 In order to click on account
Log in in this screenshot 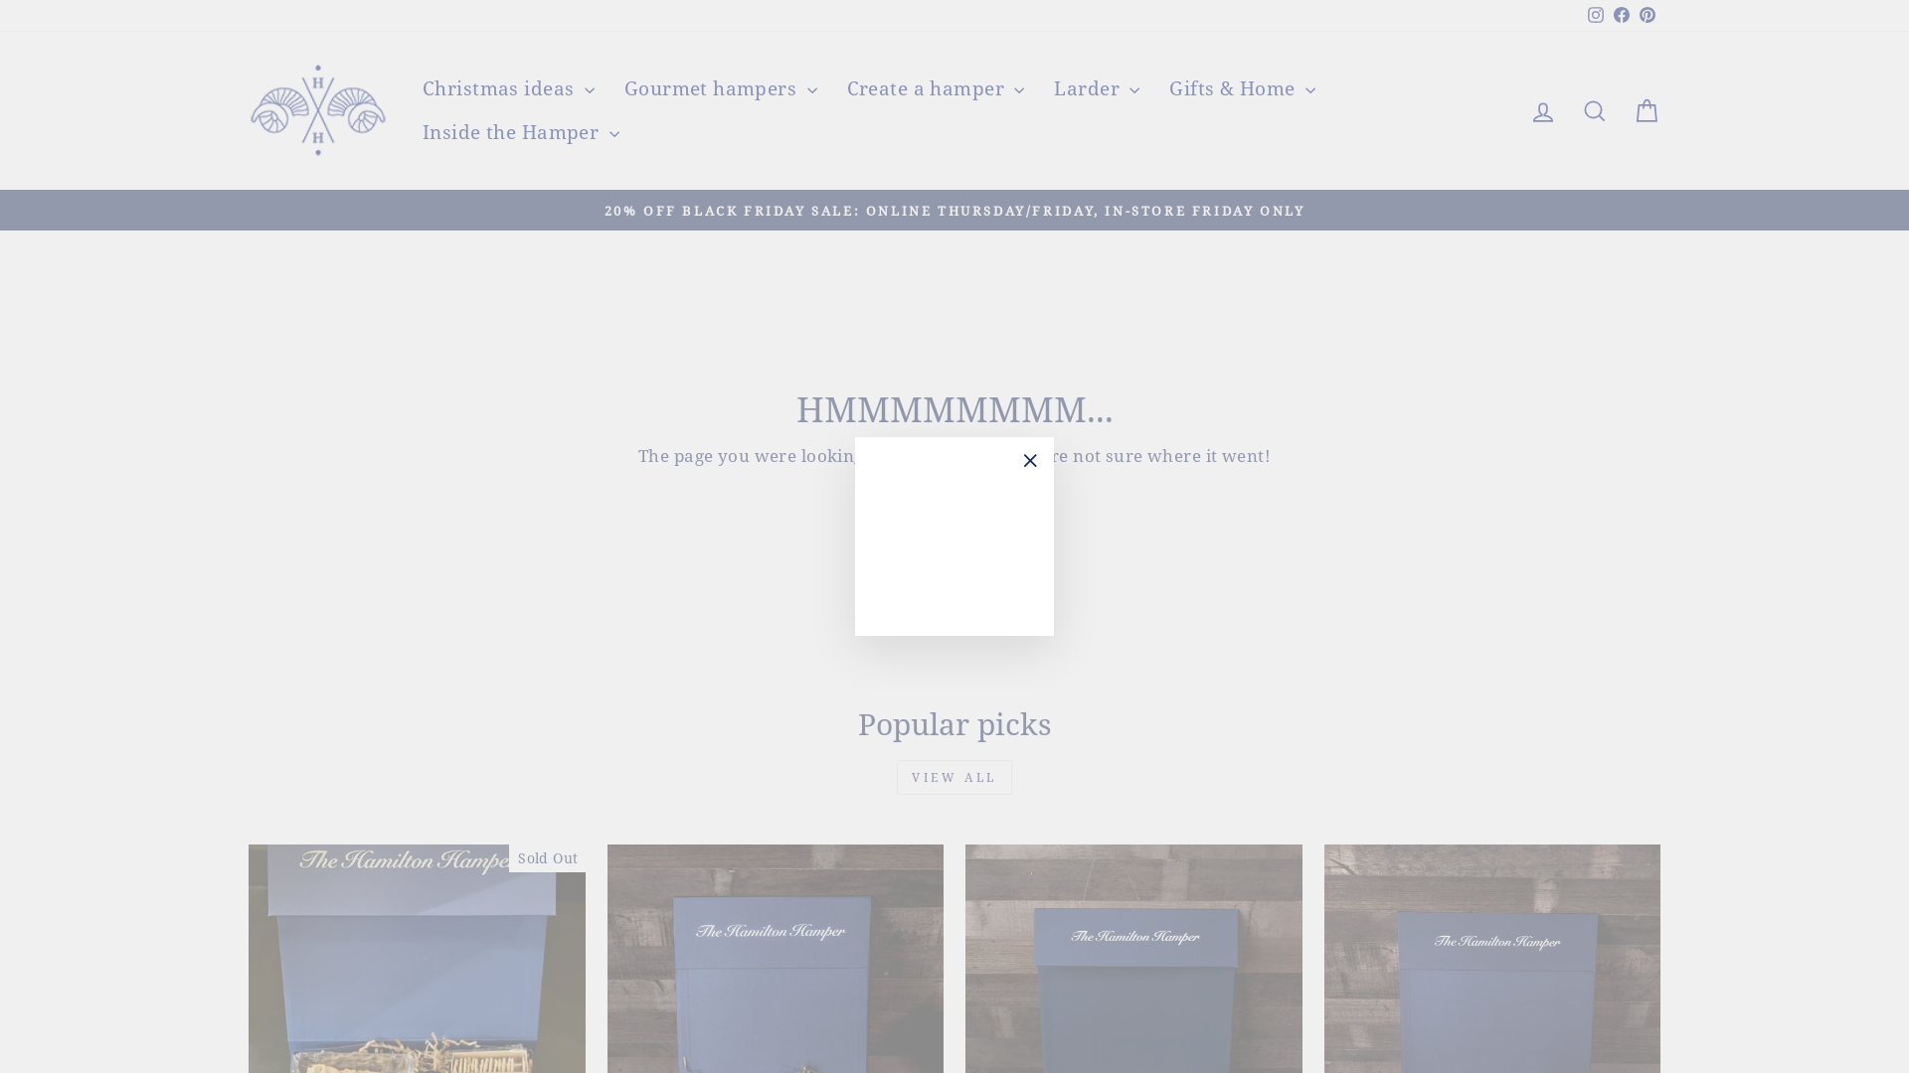, I will do `click(1543, 111)`.